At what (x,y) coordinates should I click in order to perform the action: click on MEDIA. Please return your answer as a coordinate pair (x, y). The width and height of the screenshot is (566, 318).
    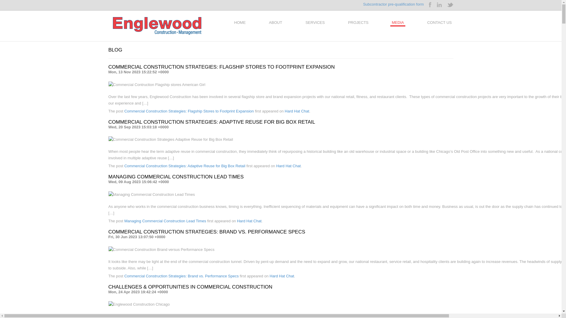
    Looking at the image, I should click on (398, 22).